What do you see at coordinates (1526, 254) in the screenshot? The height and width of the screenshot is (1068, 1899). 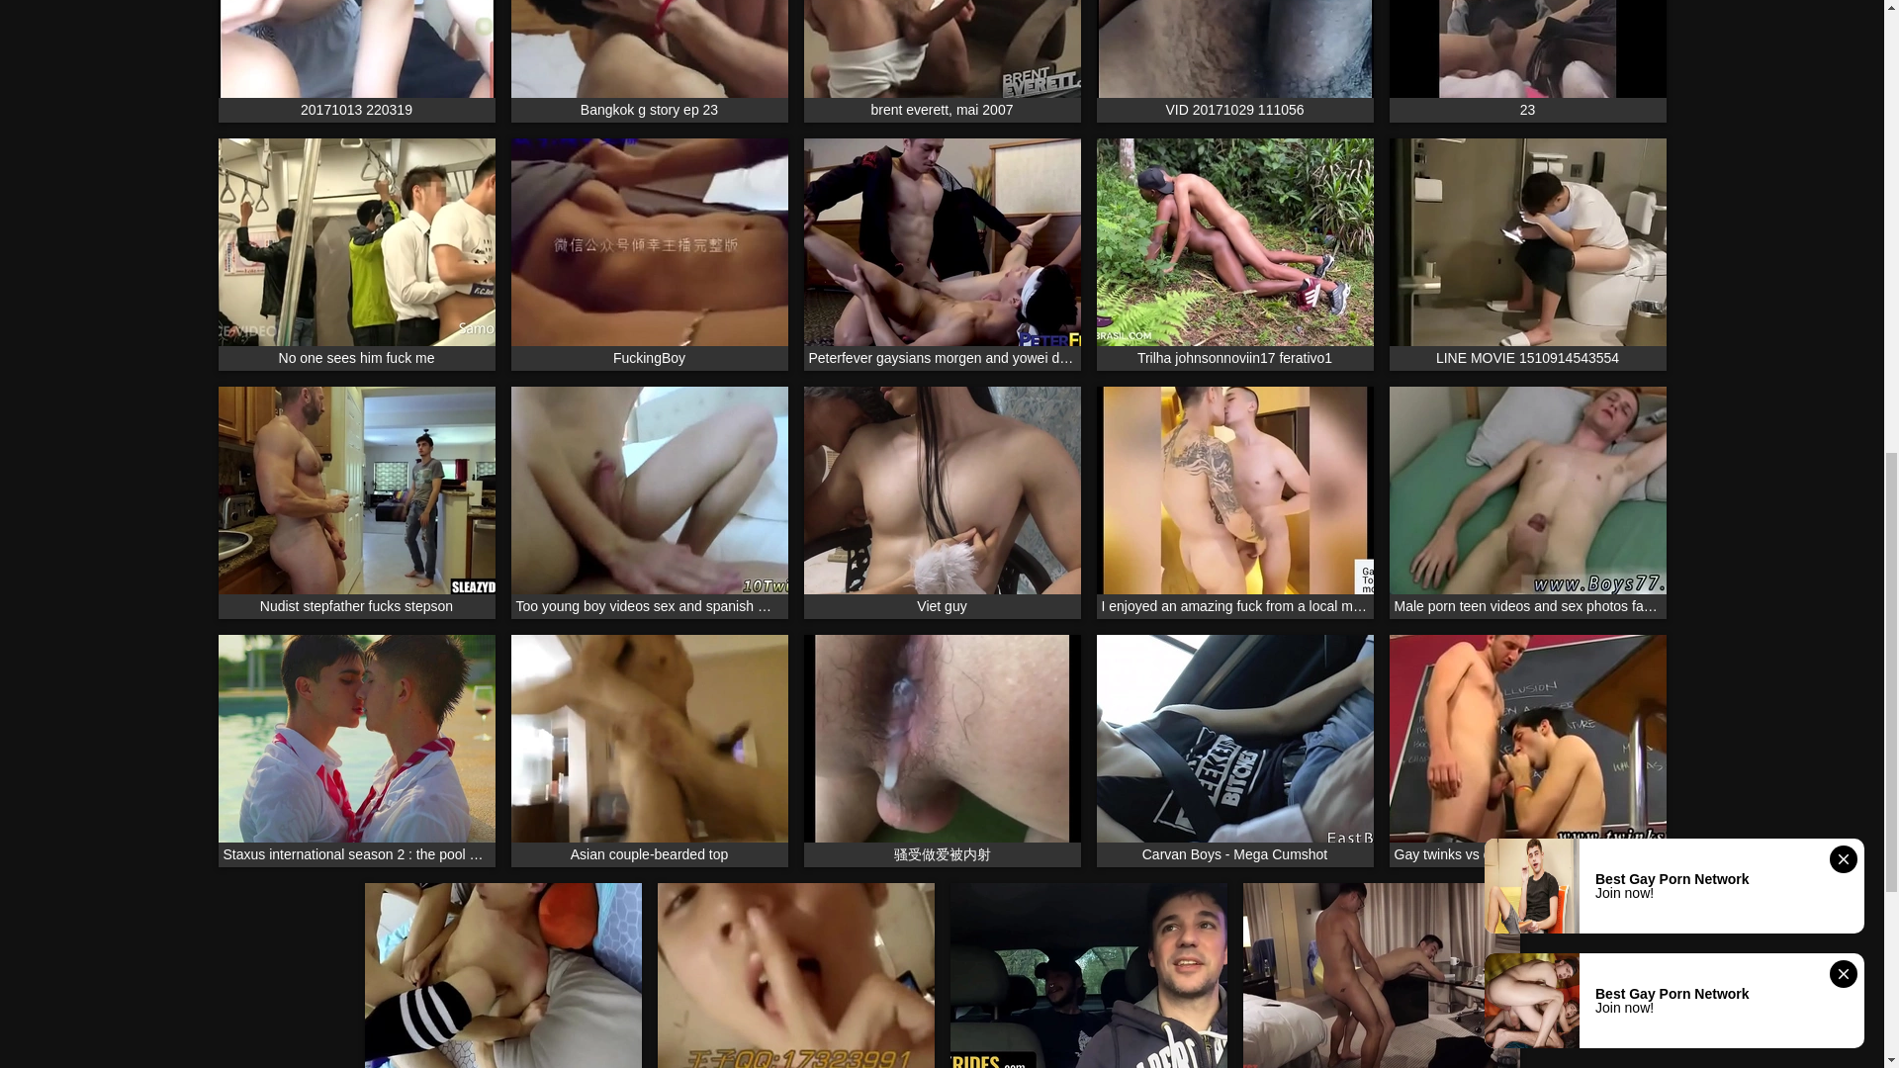 I see `LINE MOVIE 1510914543554` at bounding box center [1526, 254].